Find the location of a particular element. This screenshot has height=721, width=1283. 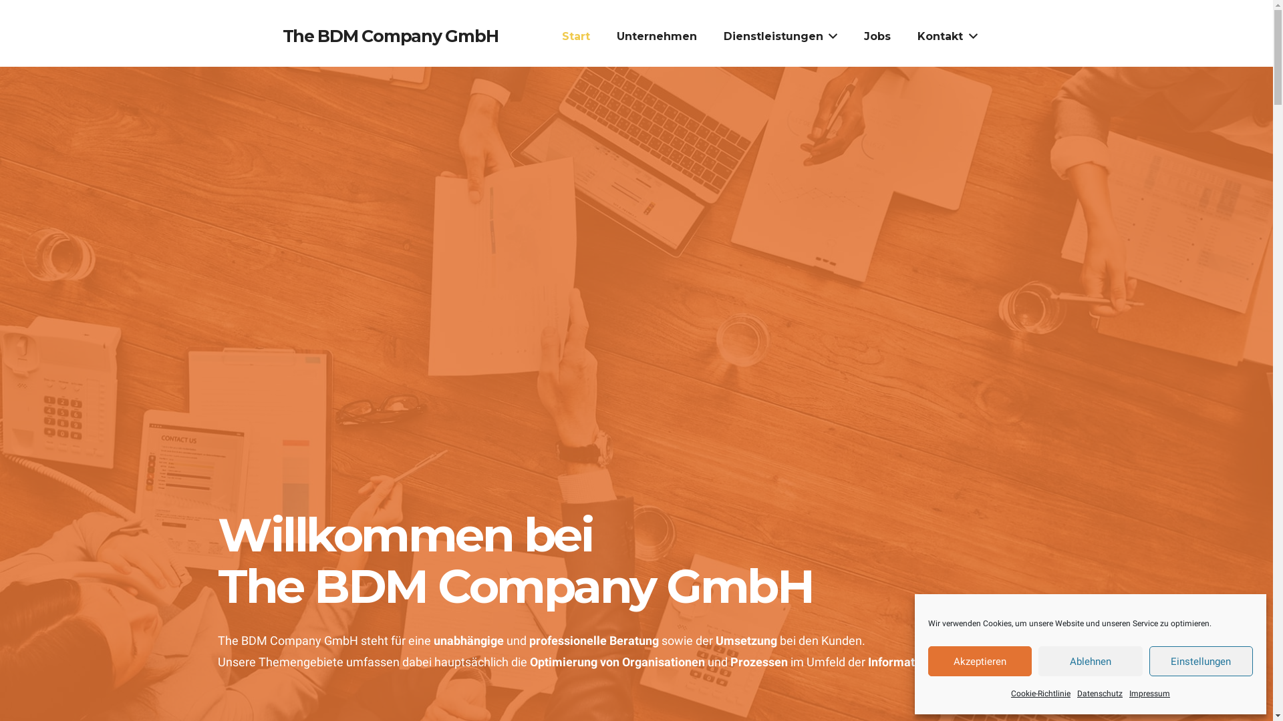

Jobs is located at coordinates (877, 37).